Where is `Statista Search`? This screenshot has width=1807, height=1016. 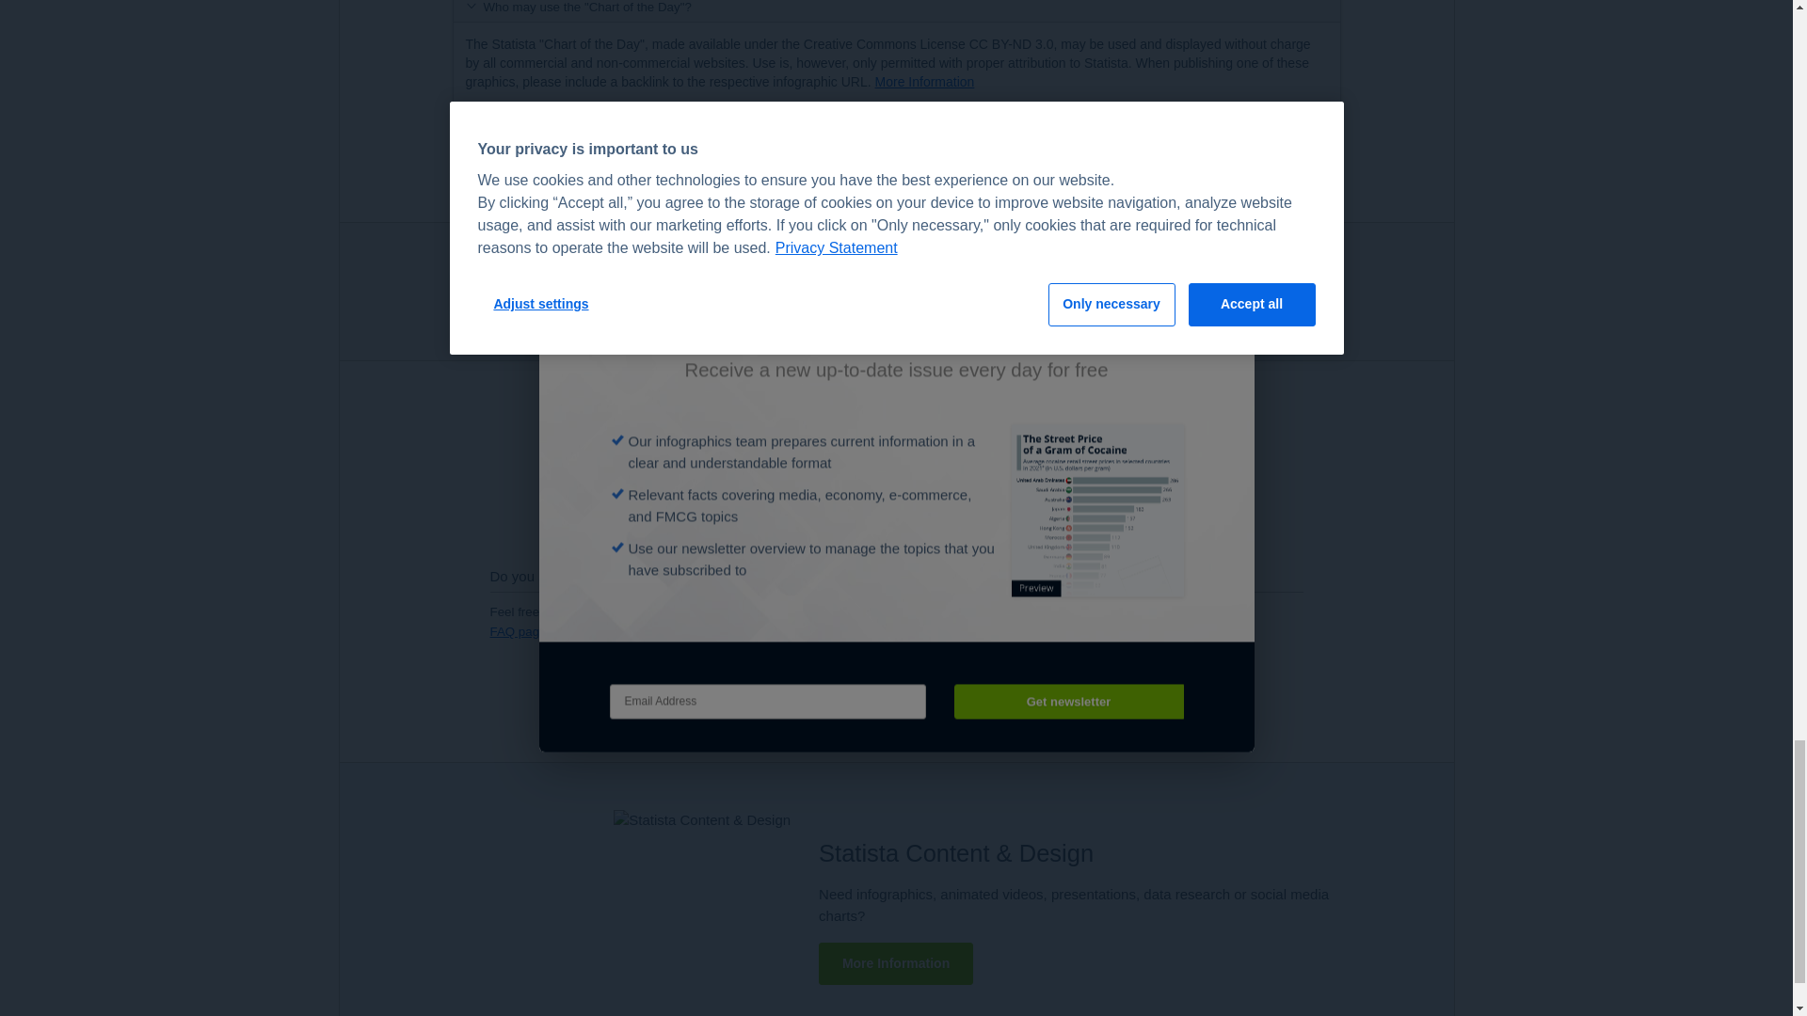 Statista Search is located at coordinates (1282, 292).